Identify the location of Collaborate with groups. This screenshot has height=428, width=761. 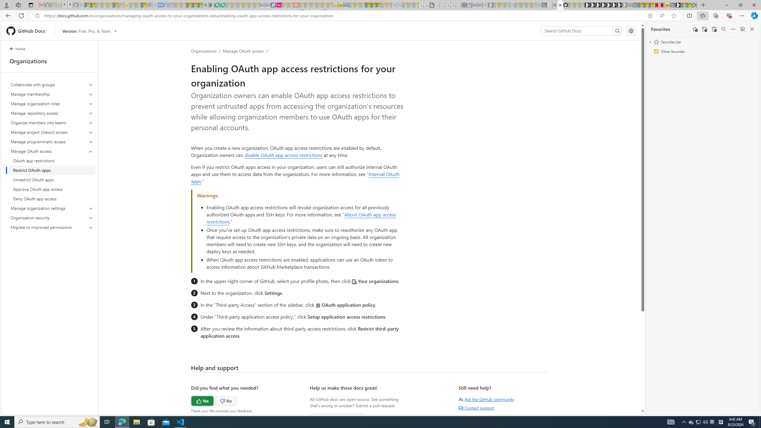
(52, 84).